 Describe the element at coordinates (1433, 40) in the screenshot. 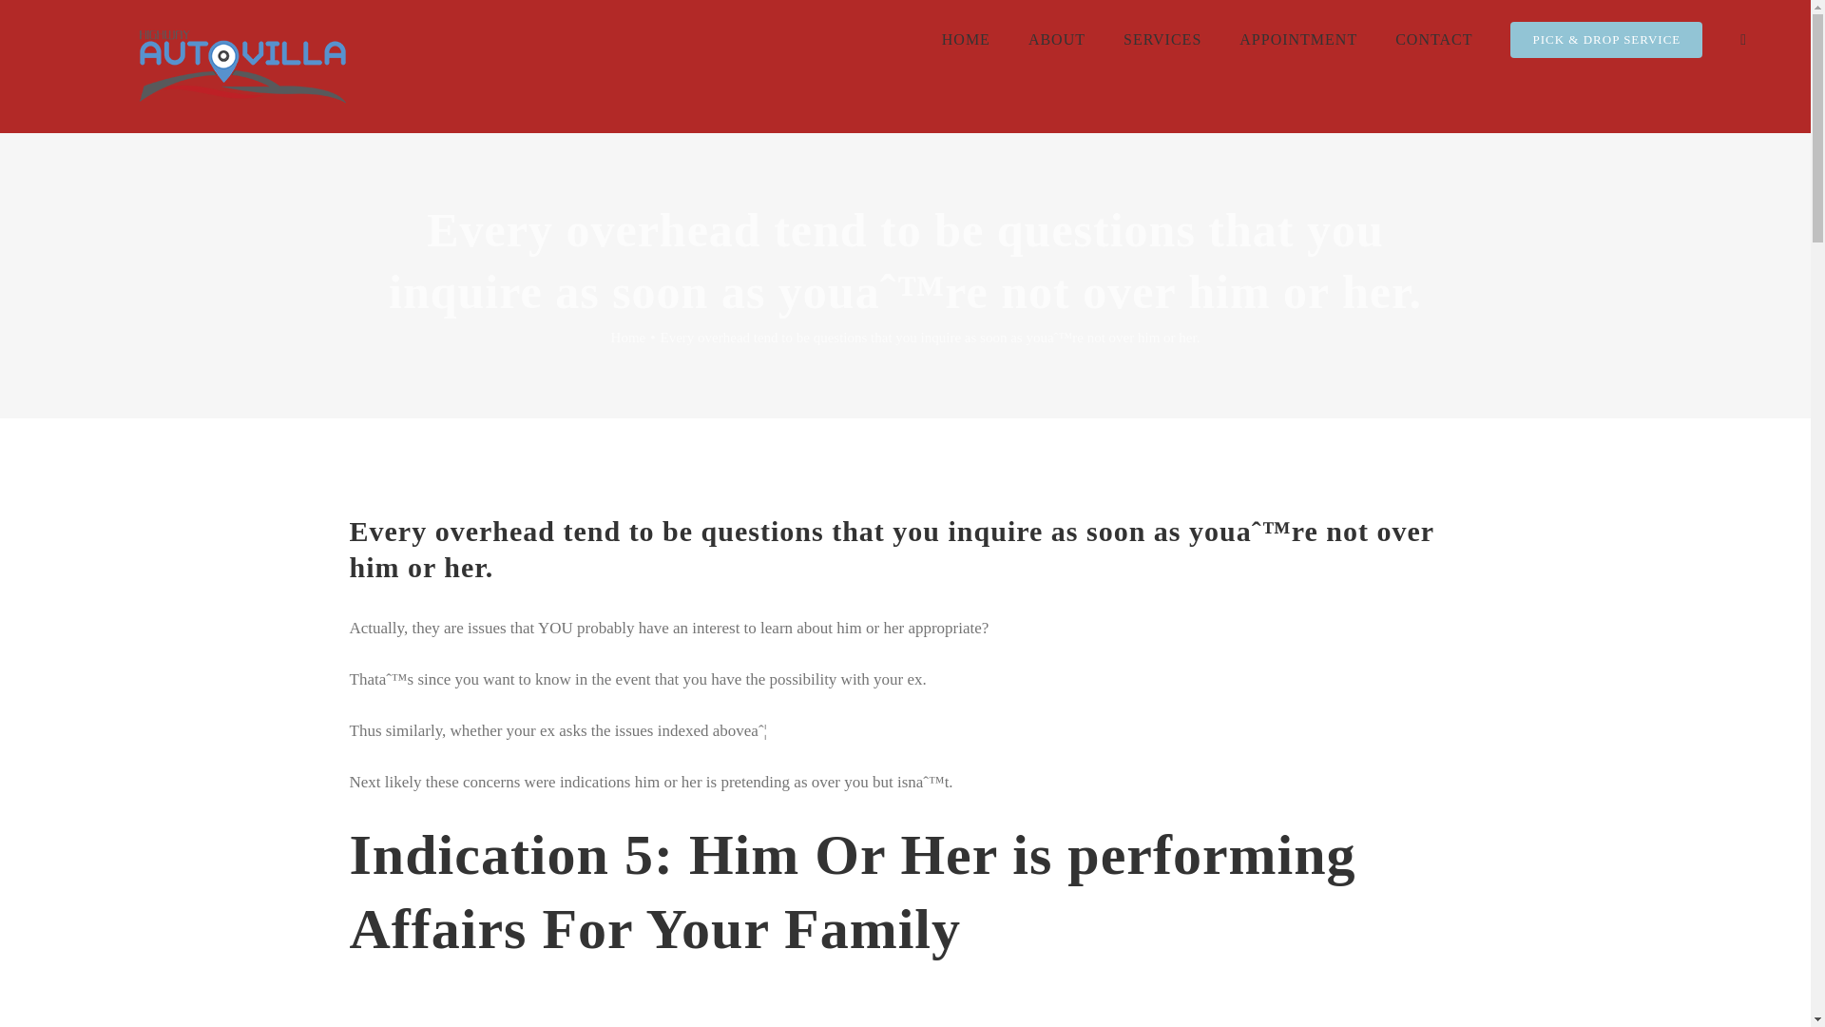

I see `CONTACT` at that location.